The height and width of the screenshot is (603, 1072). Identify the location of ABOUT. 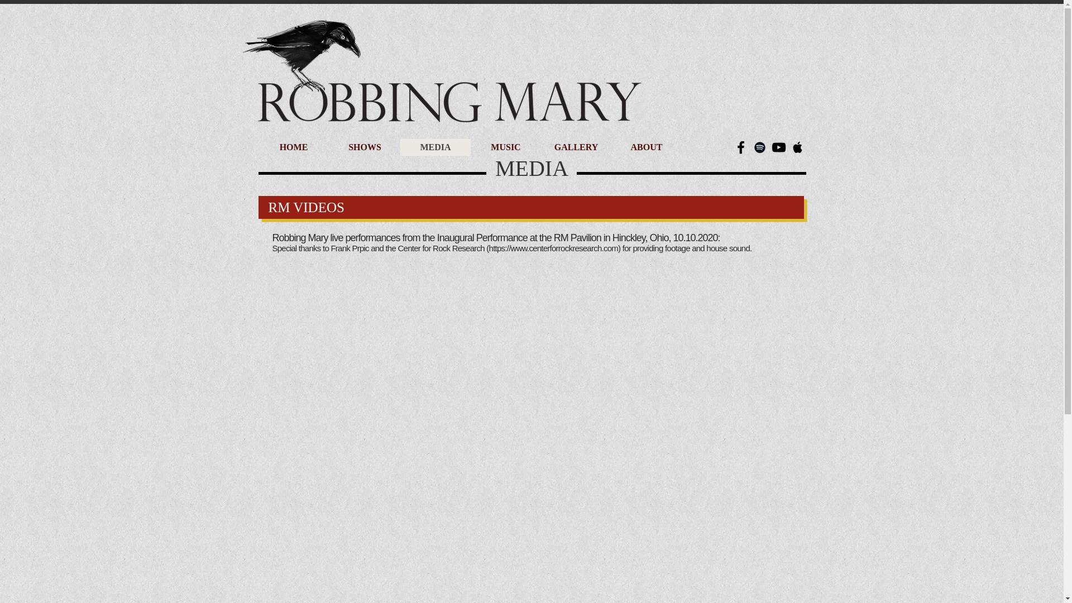
(645, 147).